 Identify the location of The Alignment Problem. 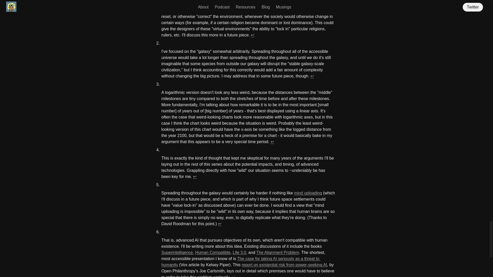
(277, 252).